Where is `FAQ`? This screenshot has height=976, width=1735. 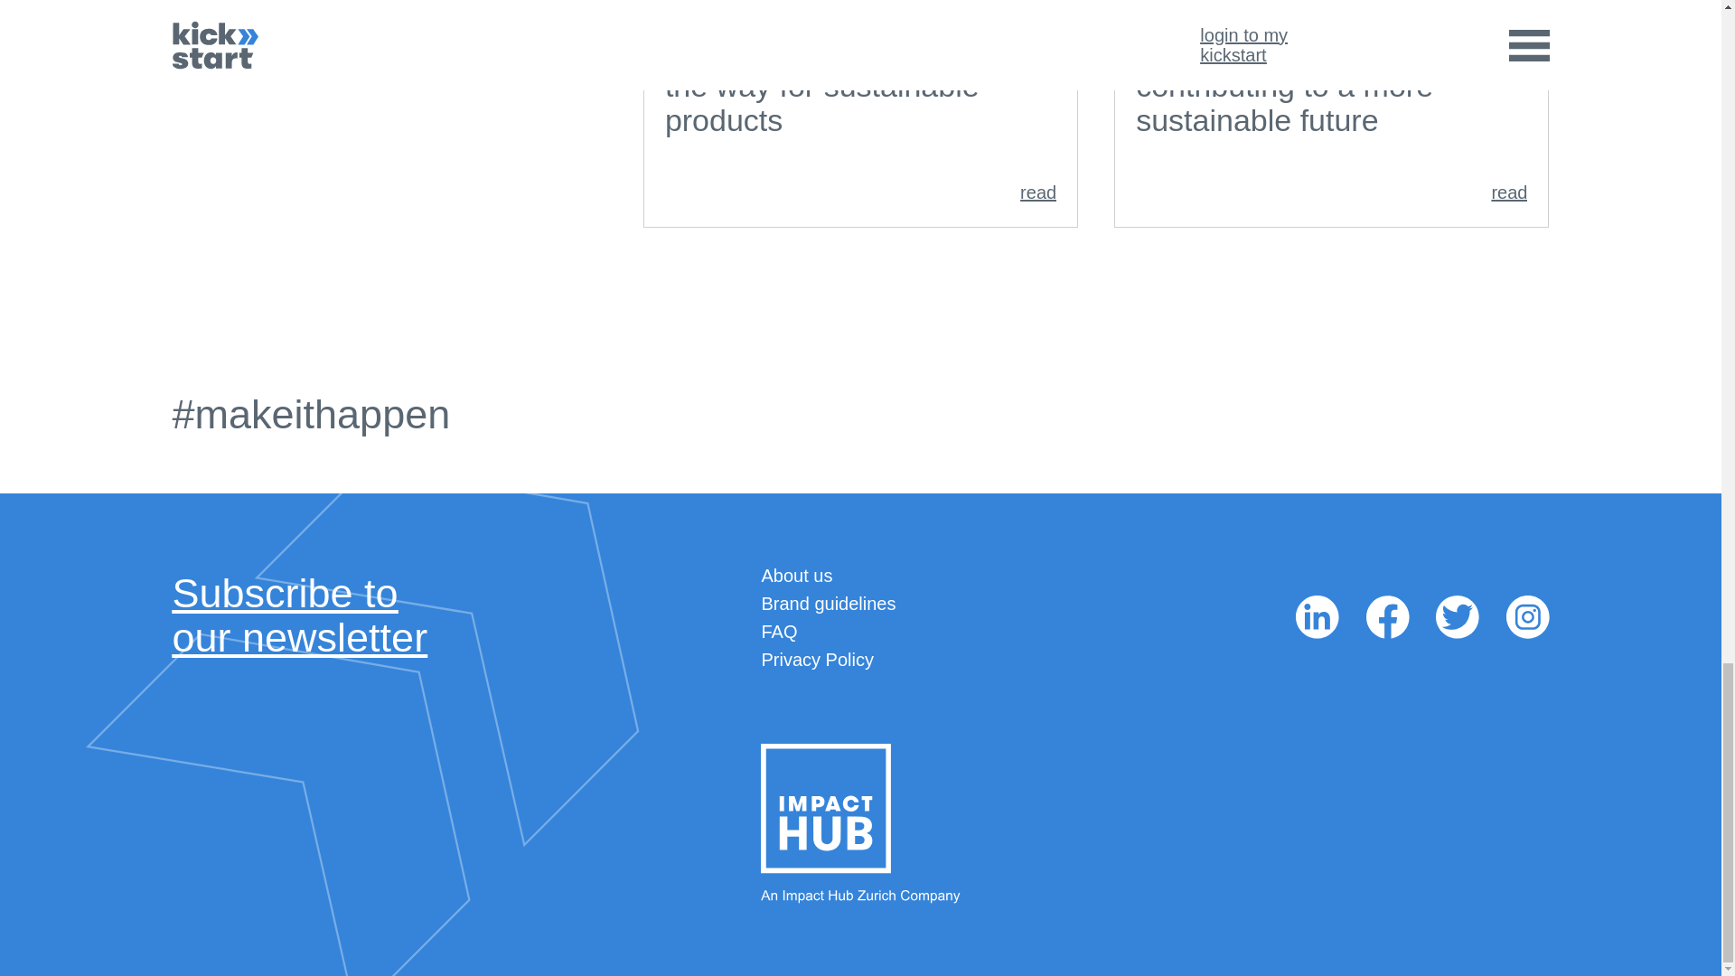
FAQ is located at coordinates (860, 192).